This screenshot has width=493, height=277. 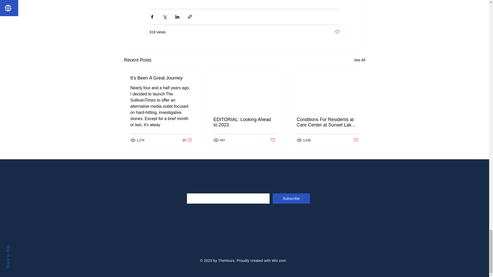 What do you see at coordinates (359, 60) in the screenshot?
I see `See All` at bounding box center [359, 60].